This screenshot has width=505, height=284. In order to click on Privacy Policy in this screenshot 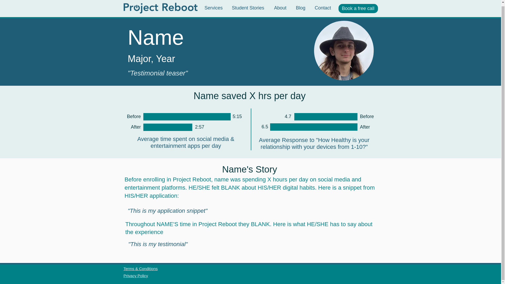, I will do `click(136, 276)`.